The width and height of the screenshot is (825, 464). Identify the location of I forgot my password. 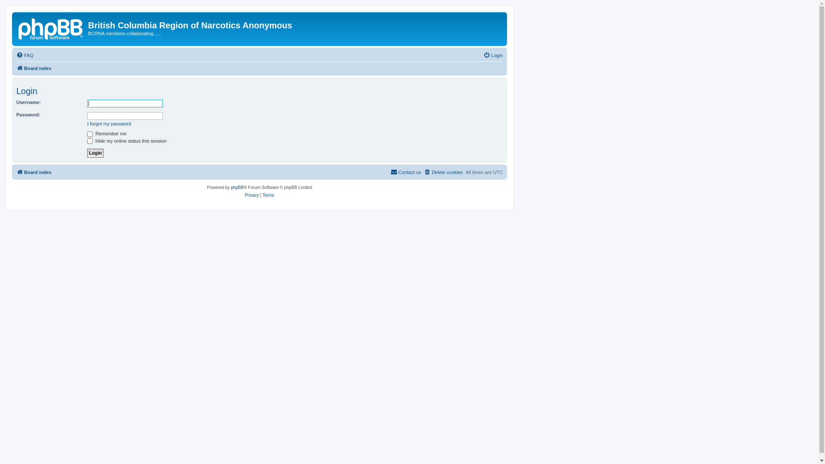
(109, 124).